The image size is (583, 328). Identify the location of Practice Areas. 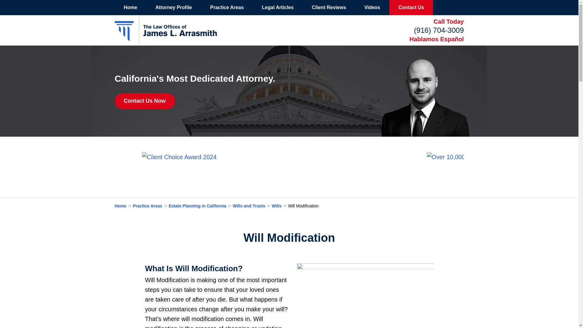
(151, 205).